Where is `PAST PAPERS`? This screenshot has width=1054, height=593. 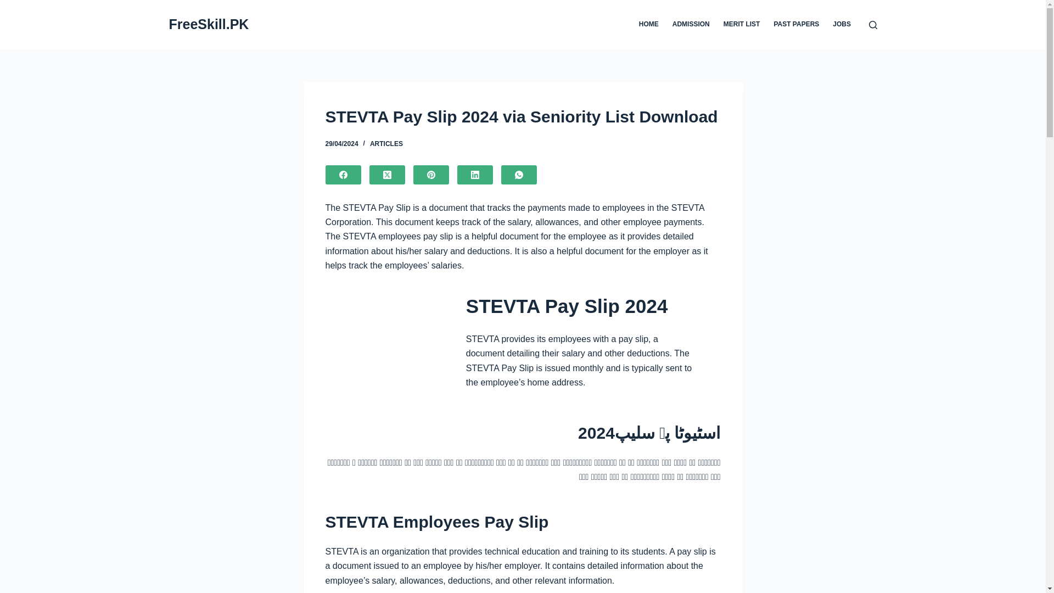
PAST PAPERS is located at coordinates (797, 24).